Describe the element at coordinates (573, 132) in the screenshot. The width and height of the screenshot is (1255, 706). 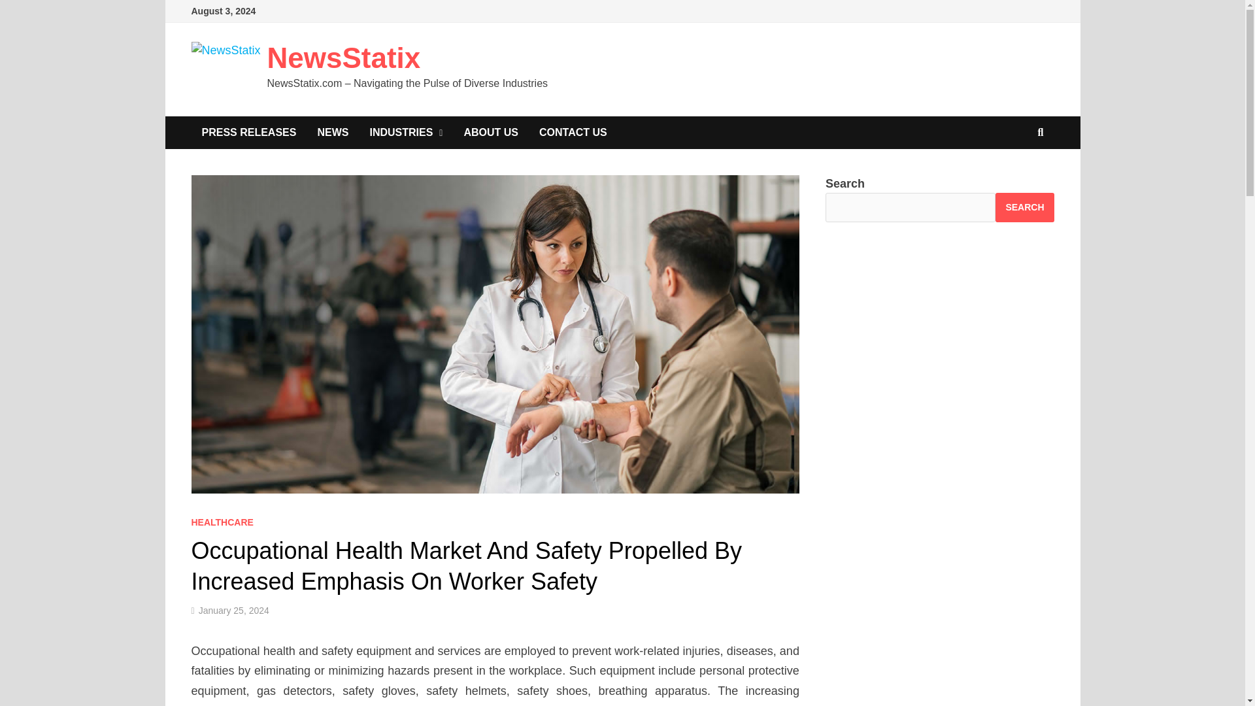
I see `CONTACT US` at that location.